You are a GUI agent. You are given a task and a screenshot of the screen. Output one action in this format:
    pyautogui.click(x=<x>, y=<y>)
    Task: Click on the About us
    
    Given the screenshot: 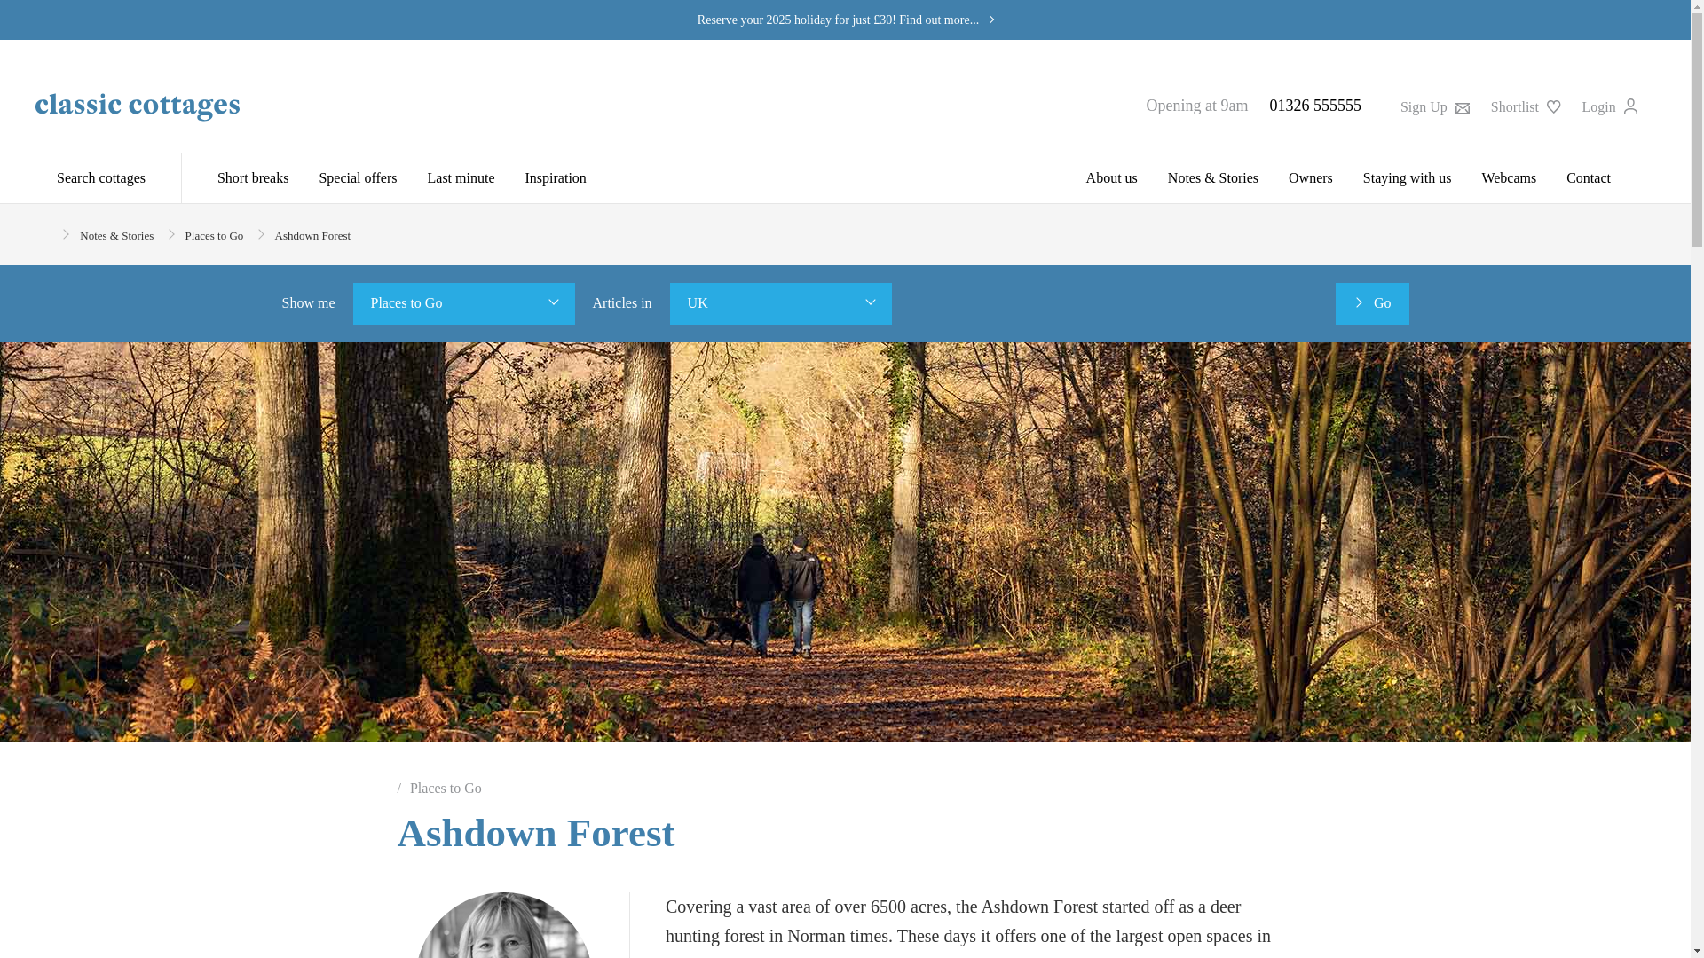 What is the action you would take?
    pyautogui.click(x=1112, y=177)
    